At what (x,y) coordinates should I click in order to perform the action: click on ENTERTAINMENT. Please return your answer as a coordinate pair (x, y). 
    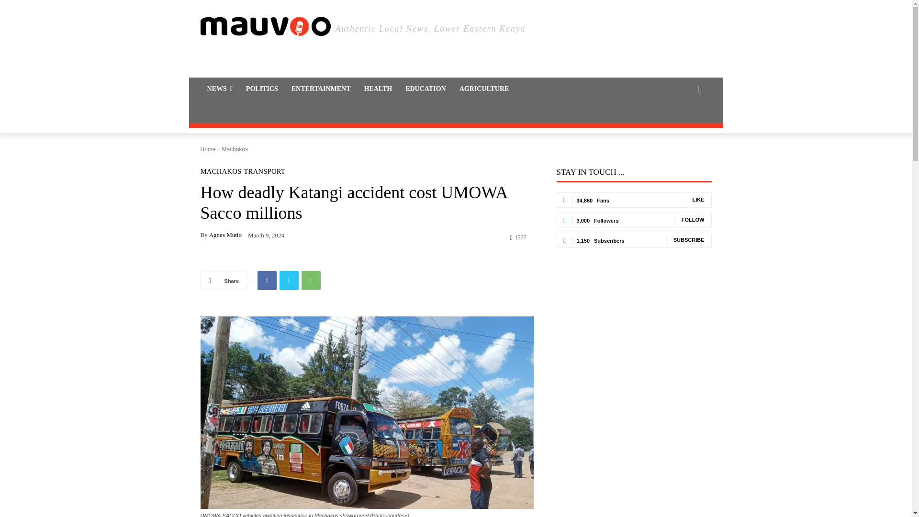
    Looking at the image, I should click on (321, 89).